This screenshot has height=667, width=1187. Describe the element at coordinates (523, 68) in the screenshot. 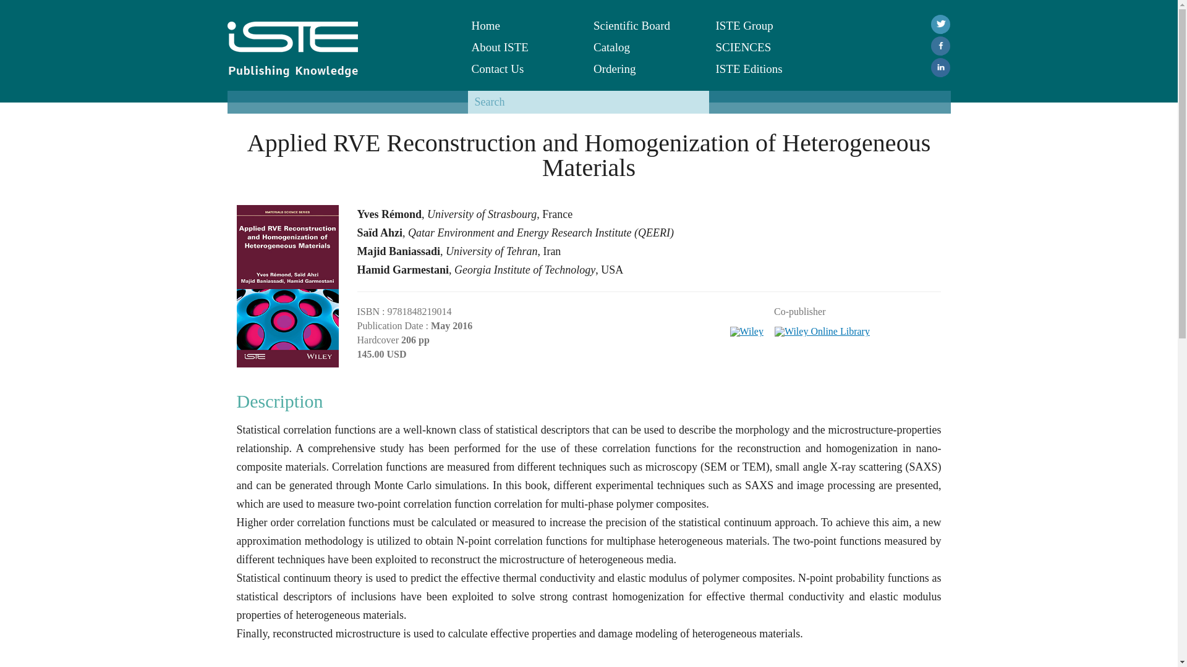

I see `Contact Us` at that location.